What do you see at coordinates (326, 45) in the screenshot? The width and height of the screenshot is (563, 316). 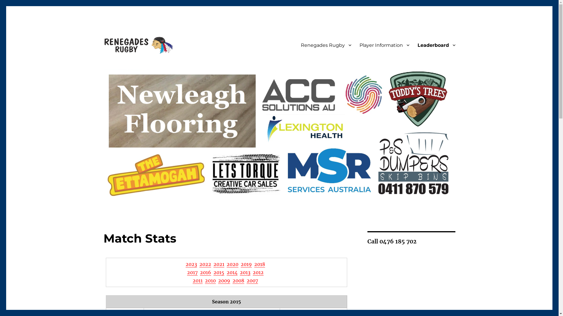 I see `Renegades Rugby` at bounding box center [326, 45].